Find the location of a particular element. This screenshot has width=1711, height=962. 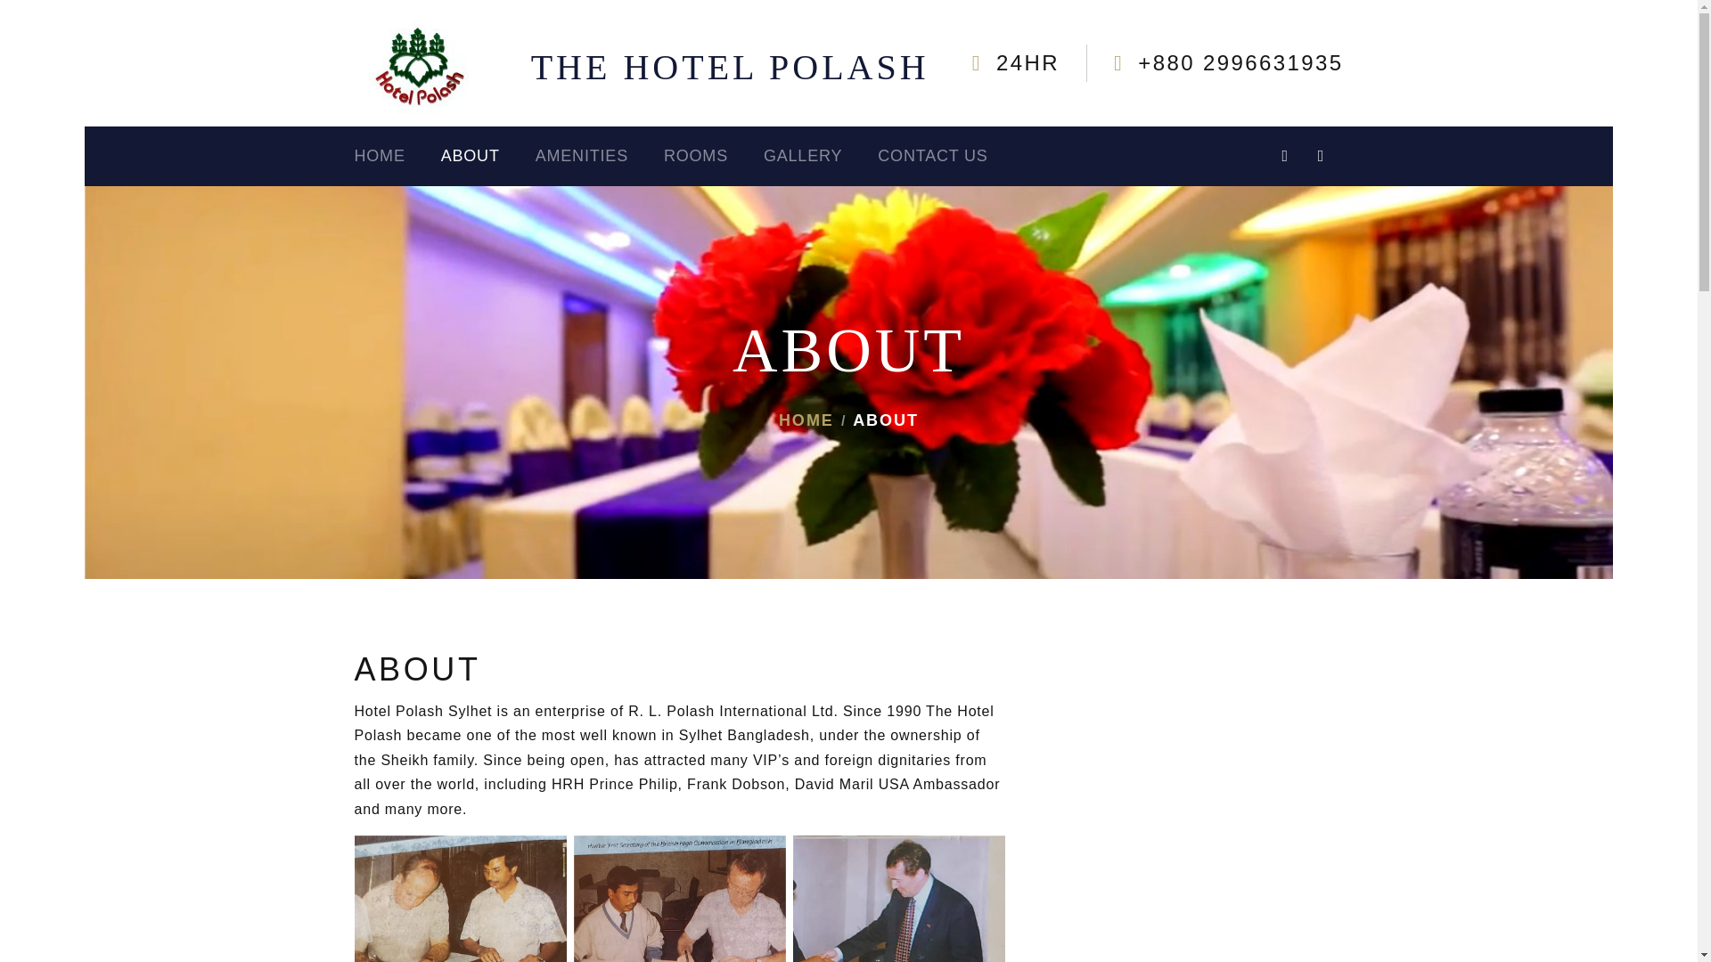

ABOUT is located at coordinates (488, 156).